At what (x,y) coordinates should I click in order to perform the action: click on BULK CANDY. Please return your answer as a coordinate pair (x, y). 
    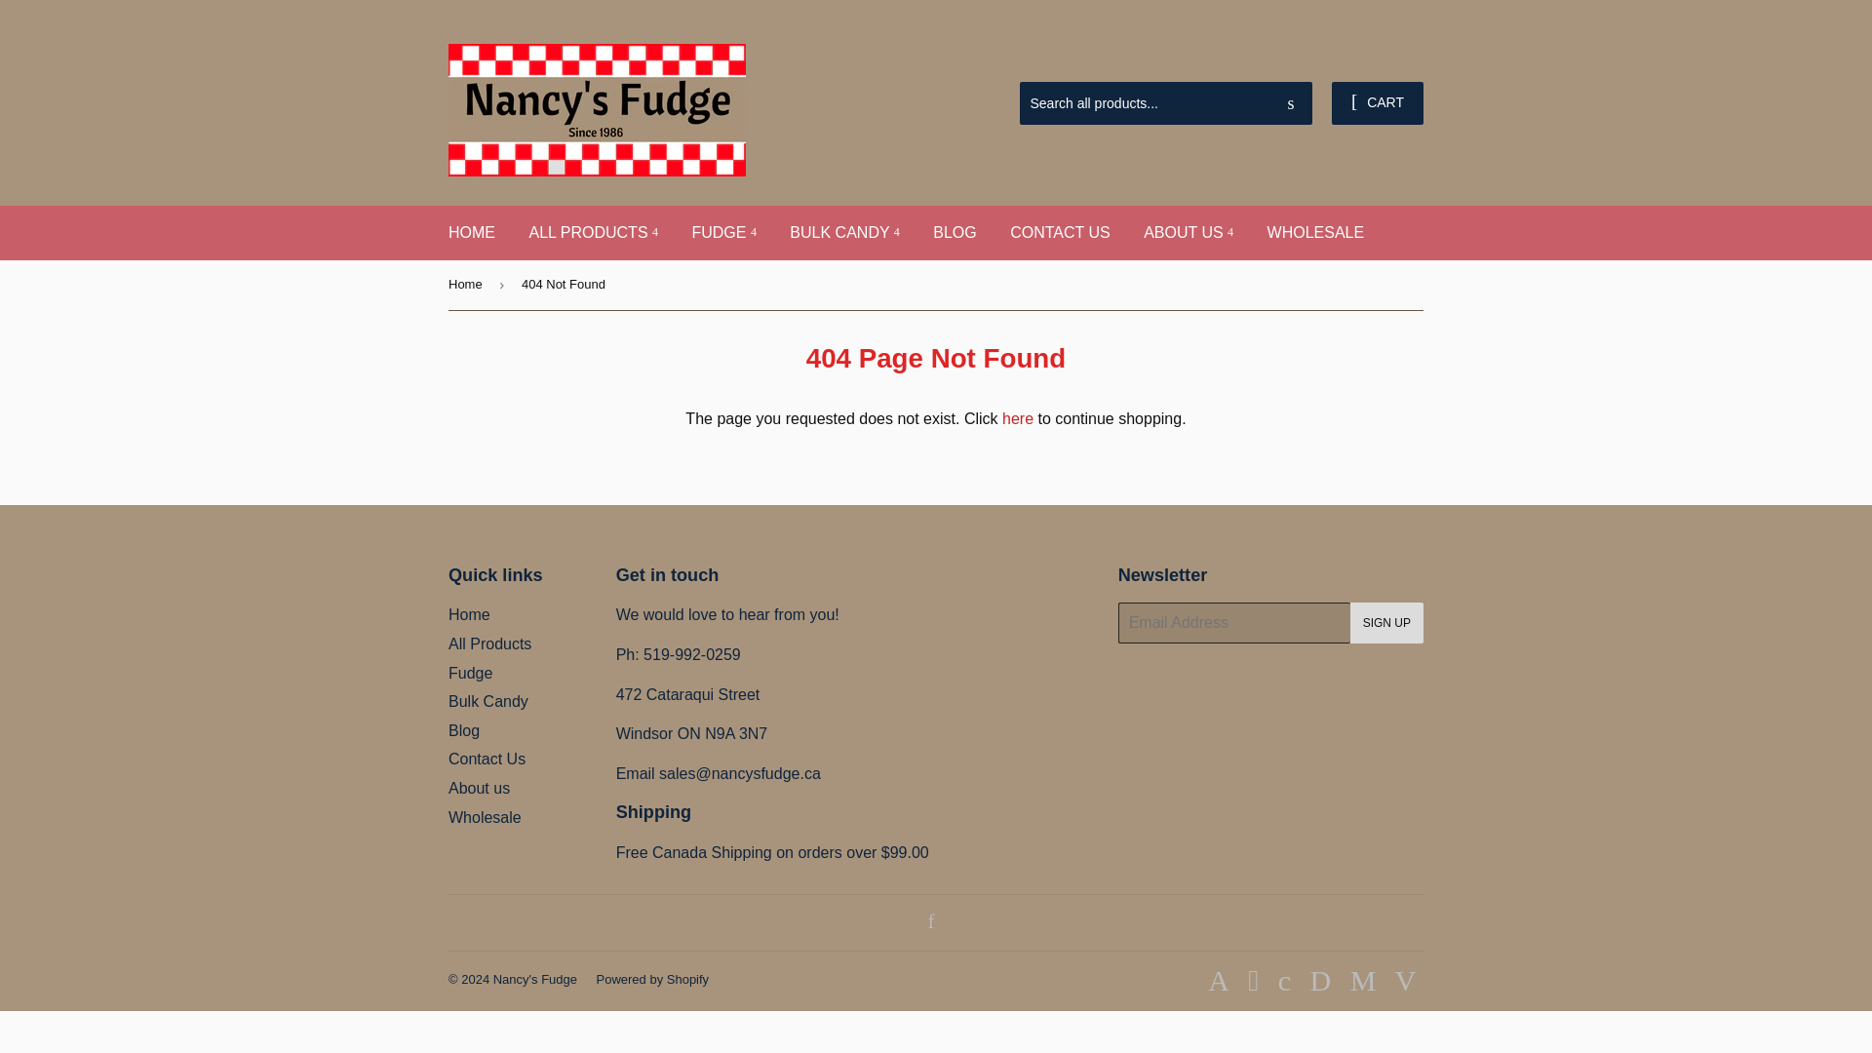
    Looking at the image, I should click on (843, 232).